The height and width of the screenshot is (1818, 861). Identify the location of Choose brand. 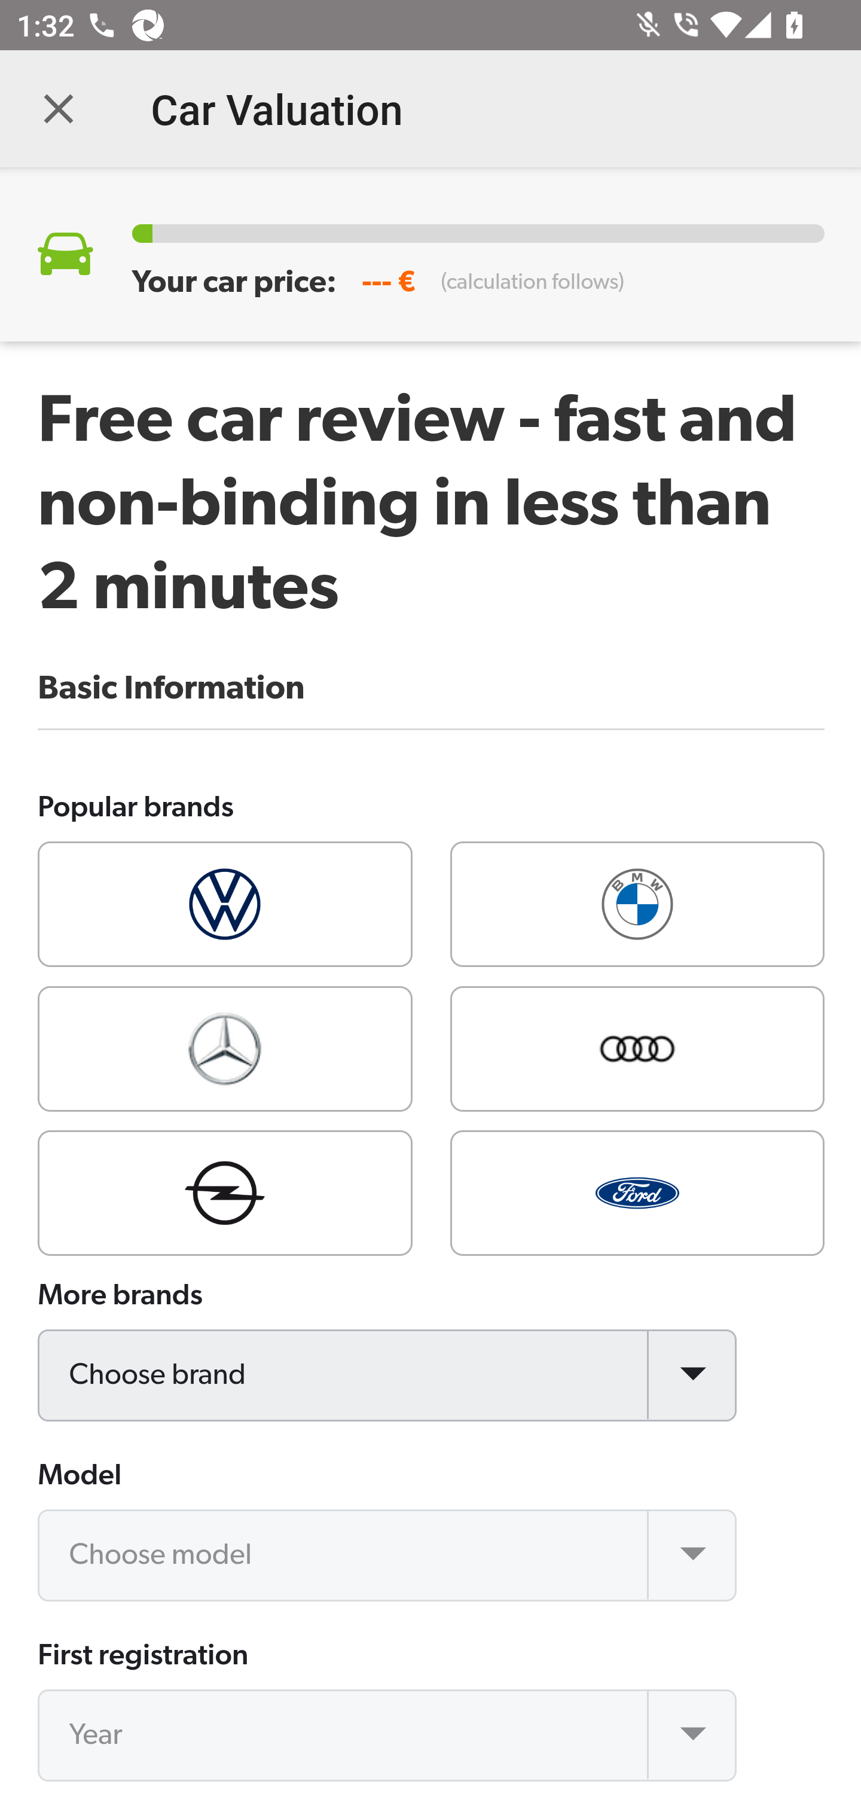
(388, 1375).